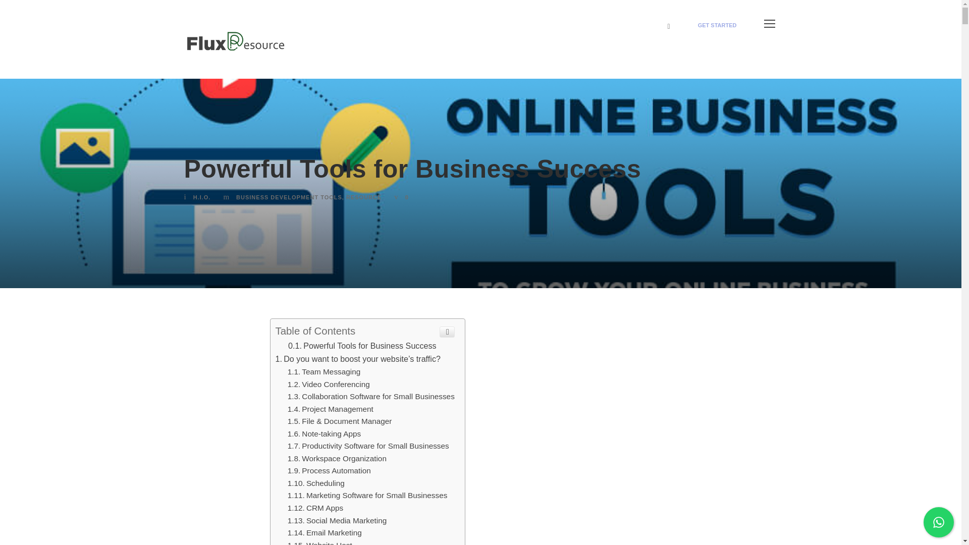 This screenshot has width=969, height=545. What do you see at coordinates (202, 197) in the screenshot?
I see `H.I.O.` at bounding box center [202, 197].